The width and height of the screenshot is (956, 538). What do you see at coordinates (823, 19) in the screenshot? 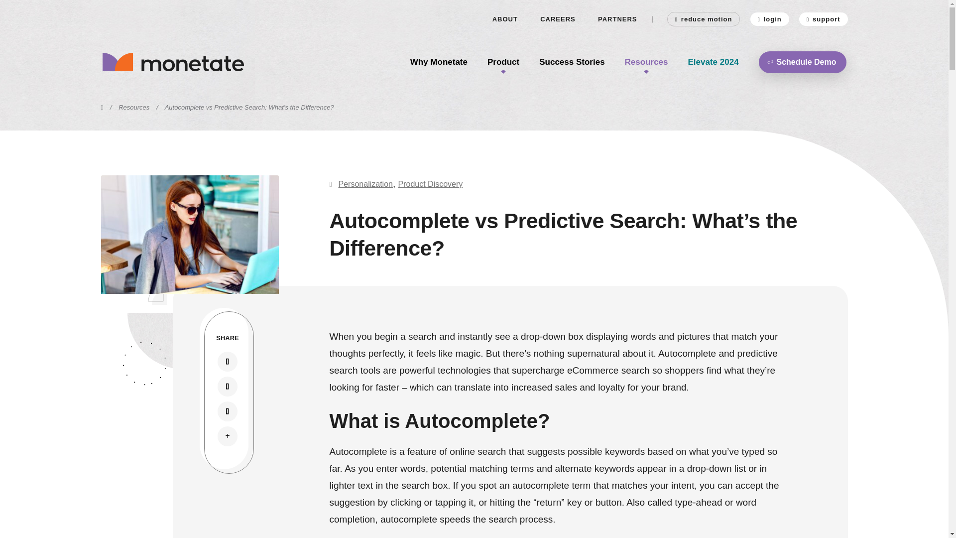
I see `Support` at bounding box center [823, 19].